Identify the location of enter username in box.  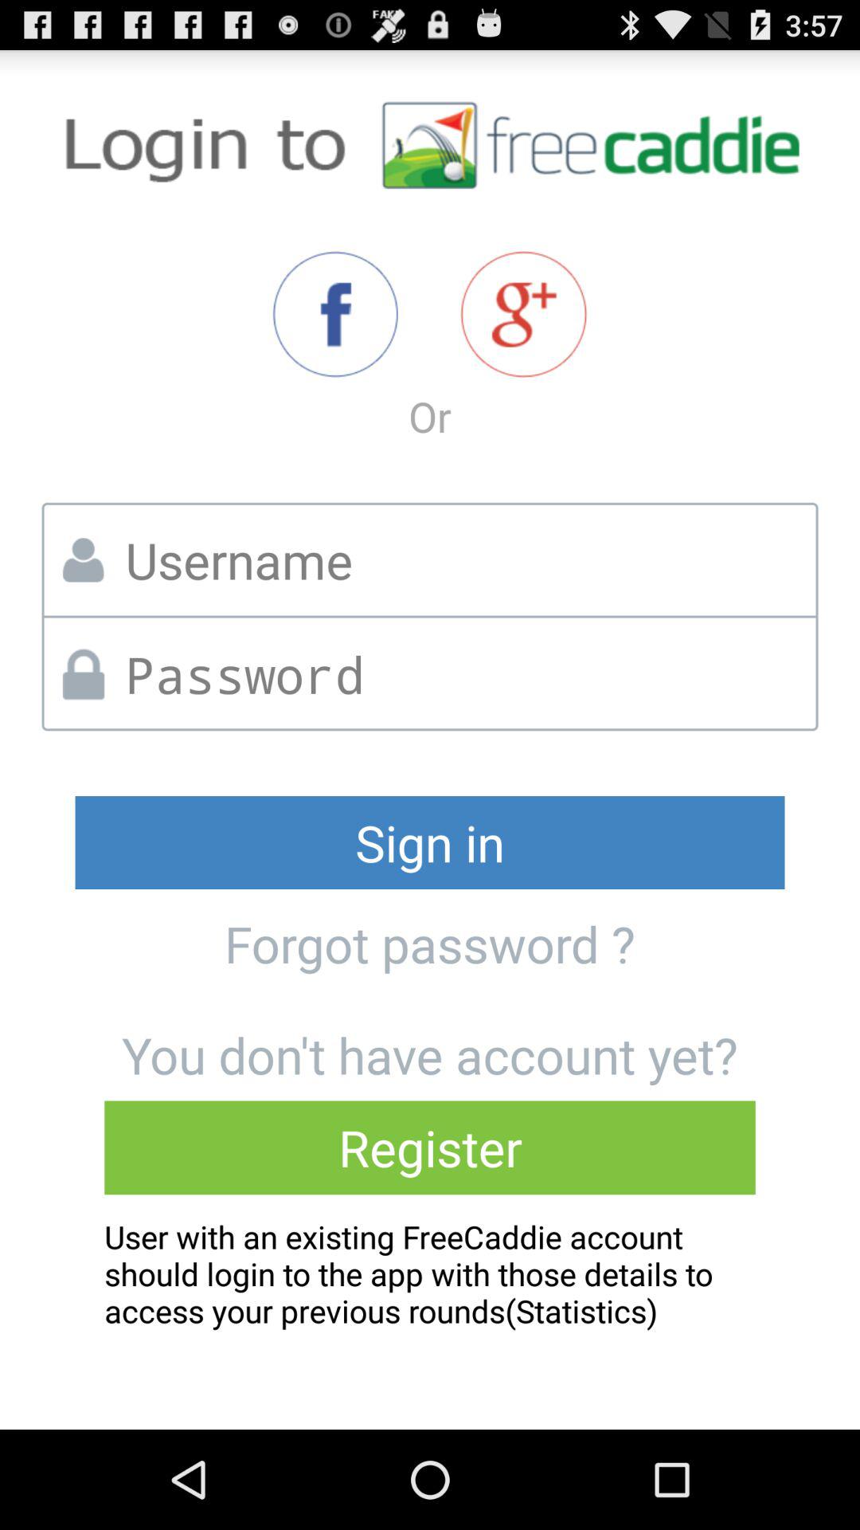
(465, 559).